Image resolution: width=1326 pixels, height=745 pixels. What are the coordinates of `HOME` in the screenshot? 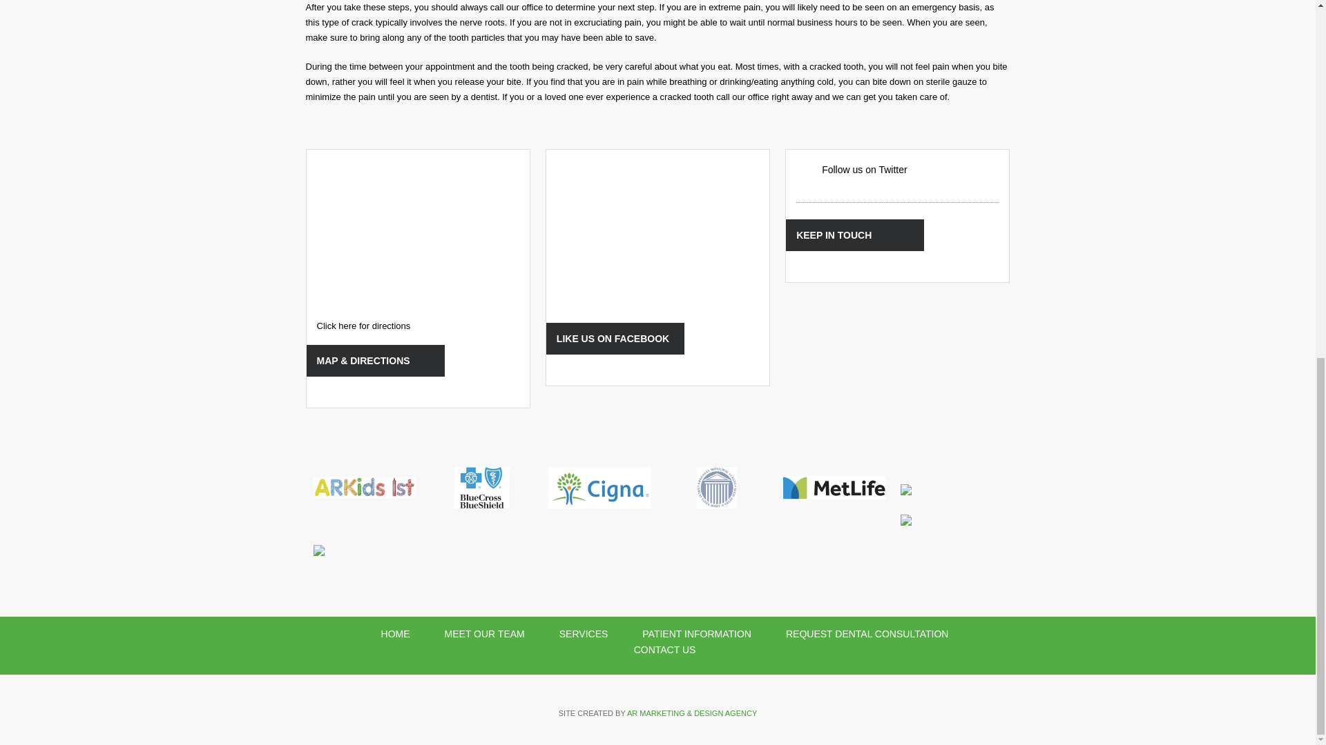 It's located at (395, 633).